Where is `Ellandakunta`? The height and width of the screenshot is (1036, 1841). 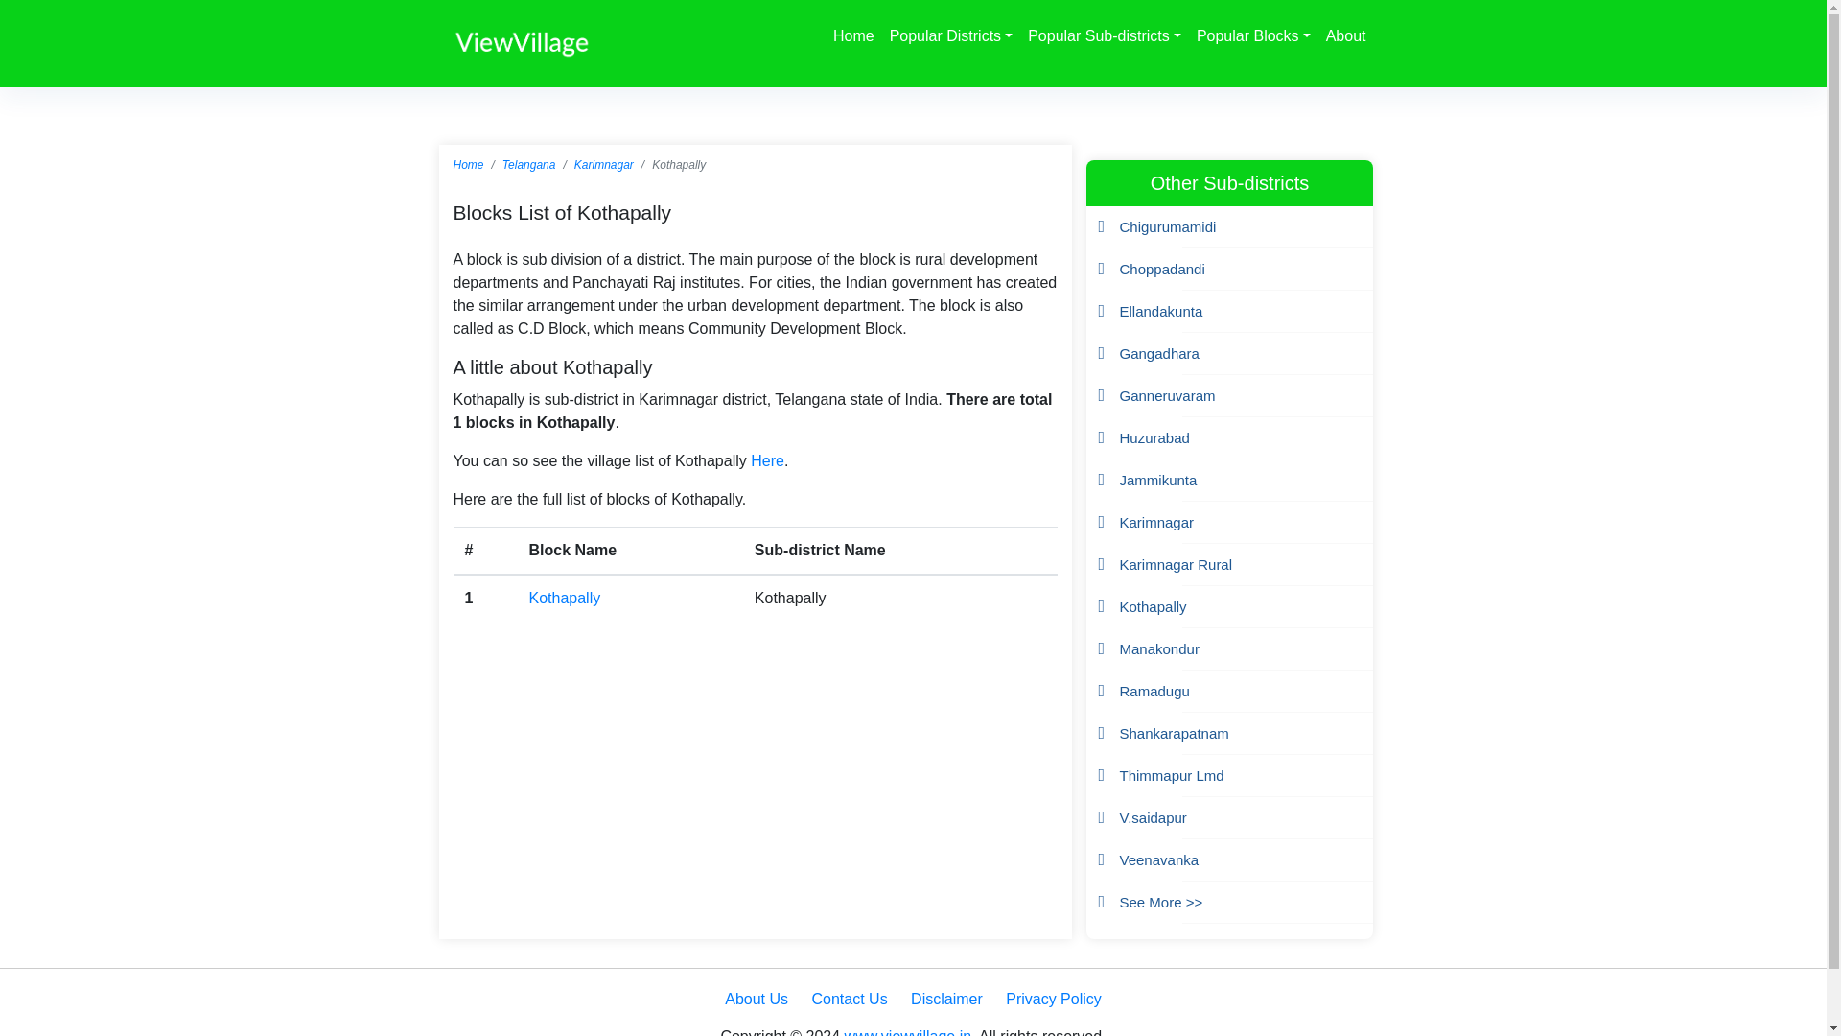
Ellandakunta is located at coordinates (1161, 311).